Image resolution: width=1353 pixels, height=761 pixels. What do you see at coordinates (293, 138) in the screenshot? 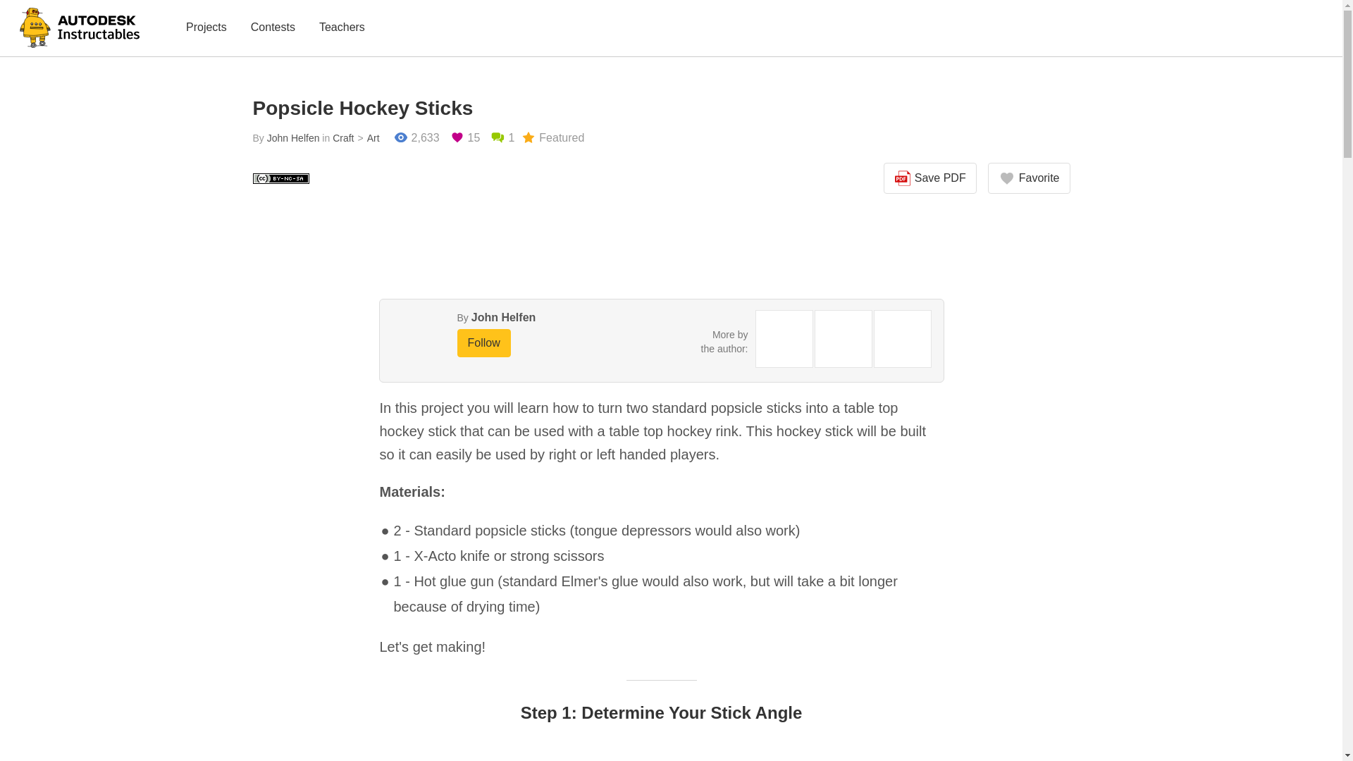
I see `John Helfen` at bounding box center [293, 138].